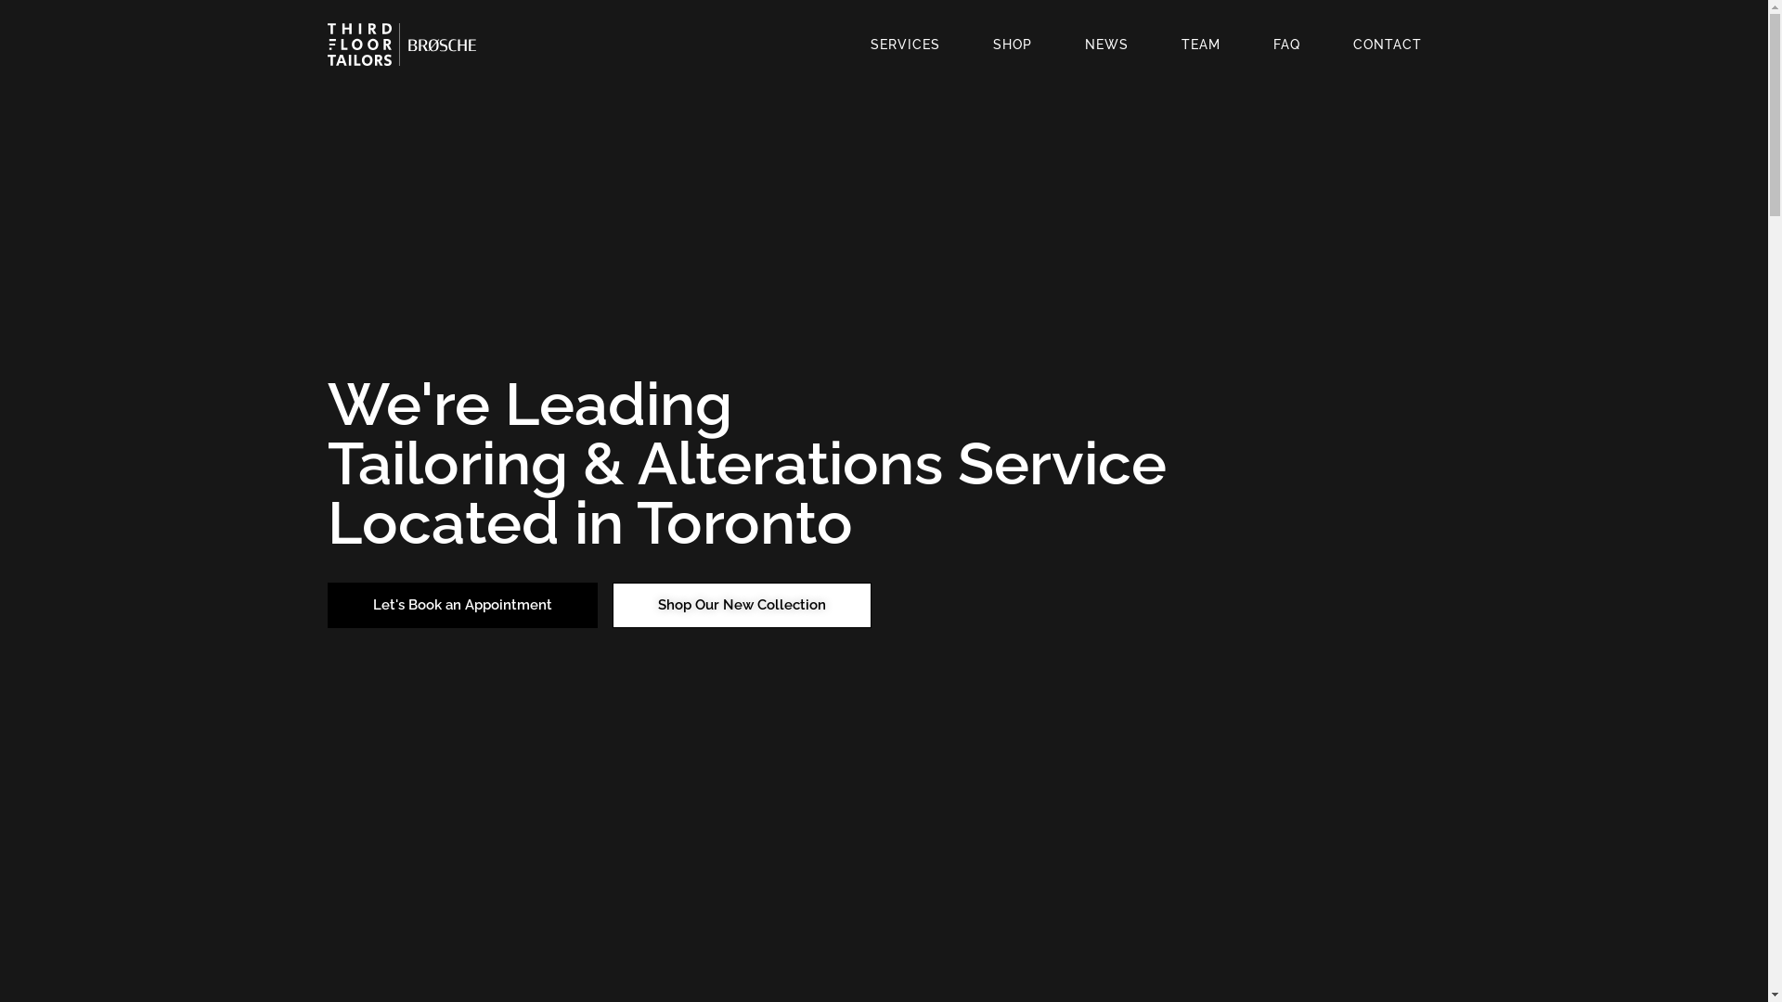 The height and width of the screenshot is (1002, 1782). I want to click on FAQ, so click(1286, 45).